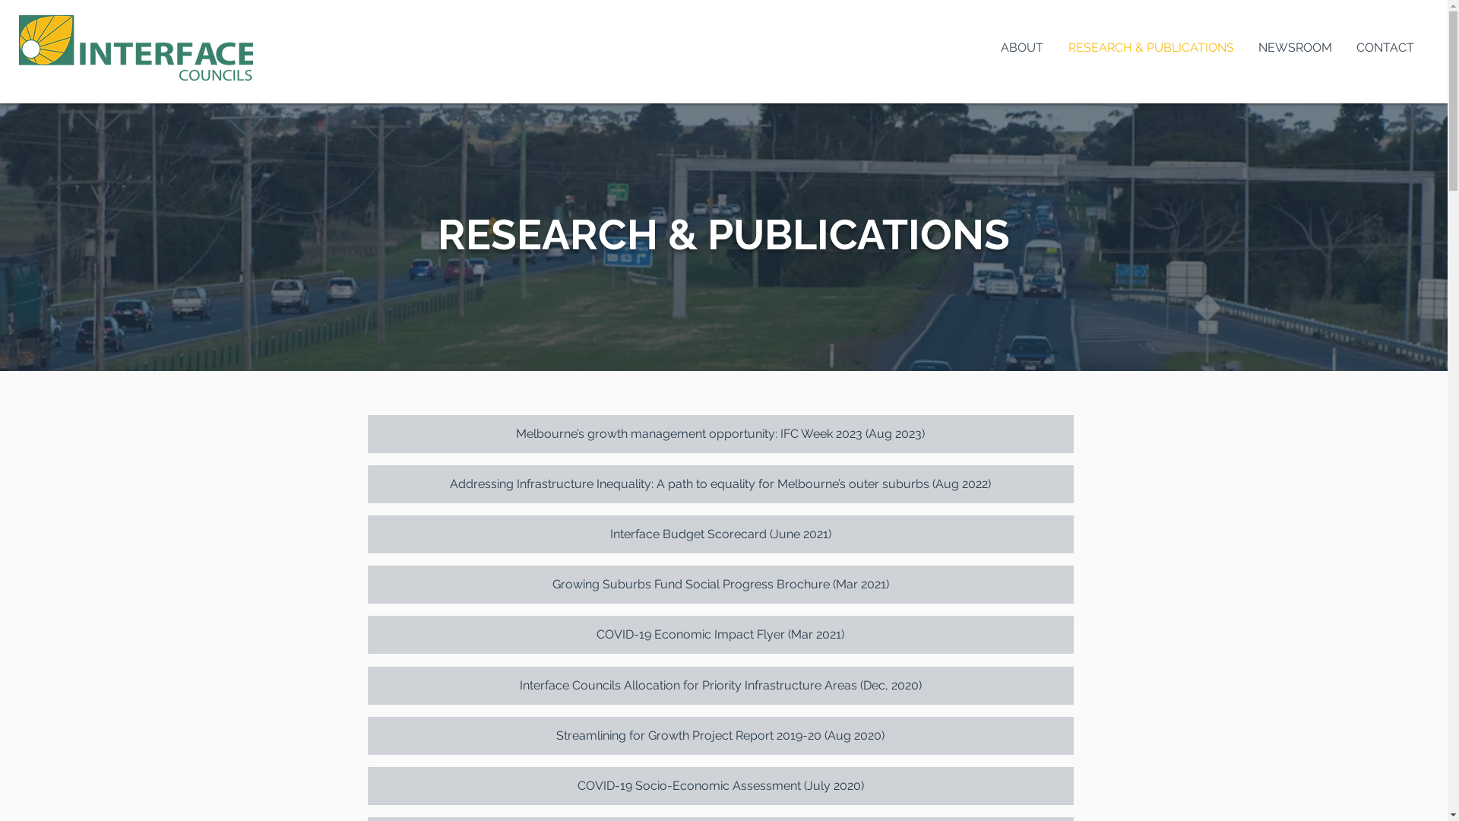  Describe the element at coordinates (1021, 46) in the screenshot. I see `ABOUT` at that location.